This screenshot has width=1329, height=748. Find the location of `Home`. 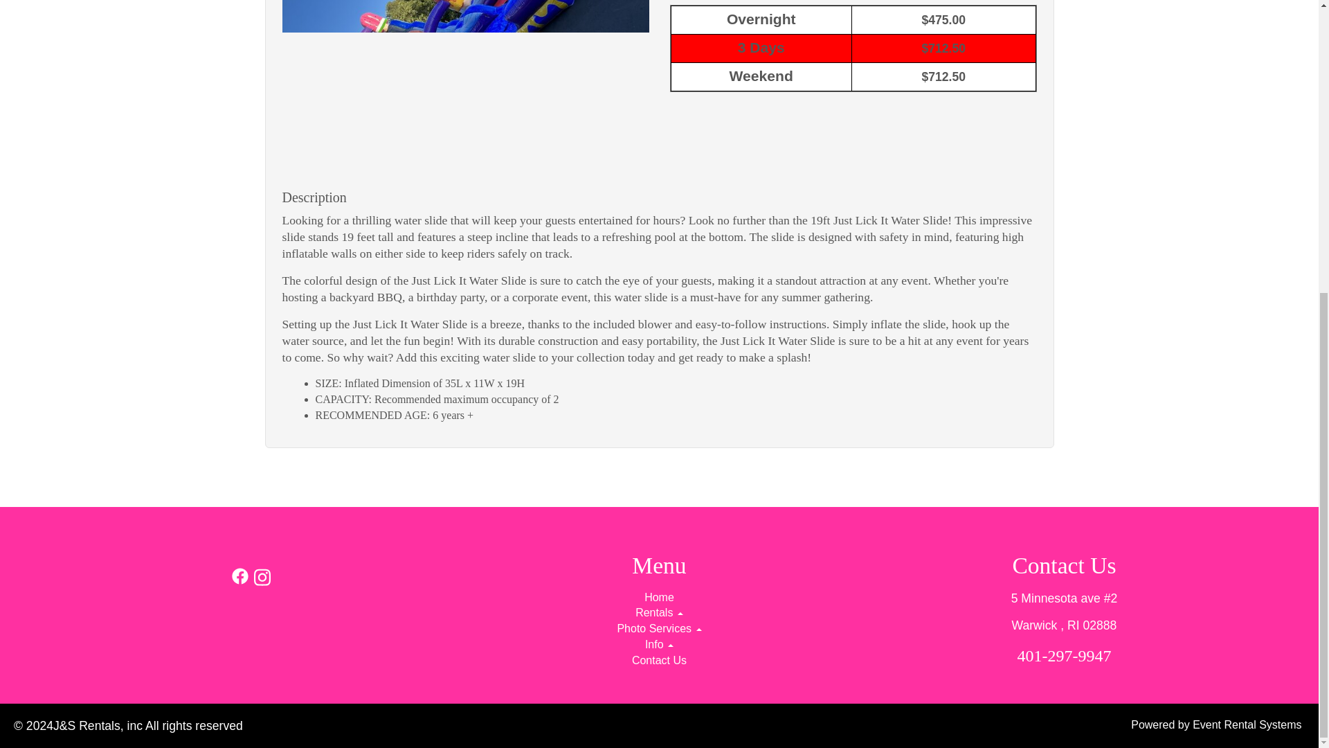

Home is located at coordinates (659, 597).